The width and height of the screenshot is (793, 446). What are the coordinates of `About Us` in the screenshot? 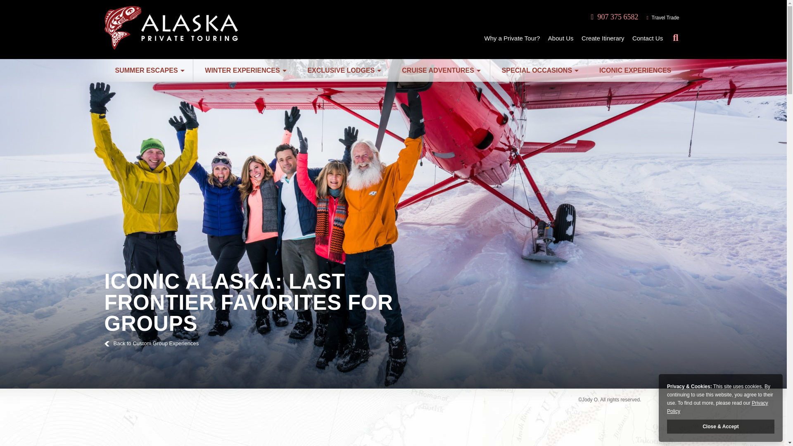 It's located at (560, 38).